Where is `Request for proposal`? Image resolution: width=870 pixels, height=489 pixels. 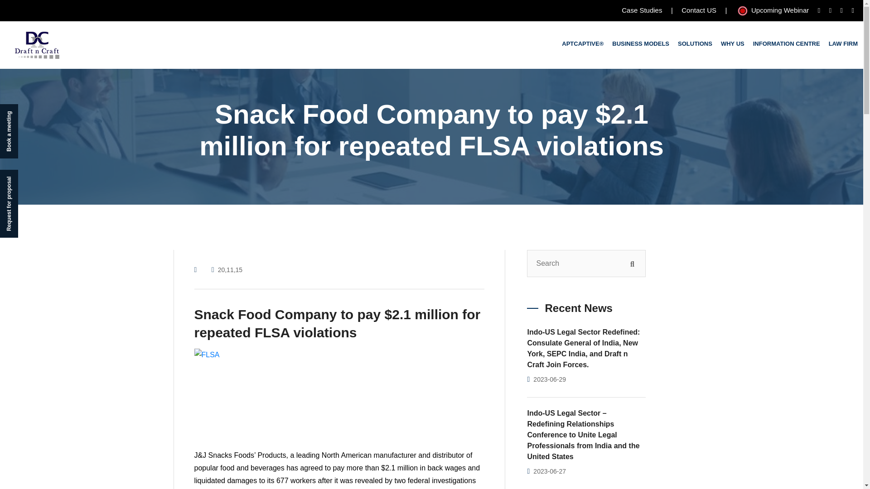 Request for proposal is located at coordinates (34, 178).